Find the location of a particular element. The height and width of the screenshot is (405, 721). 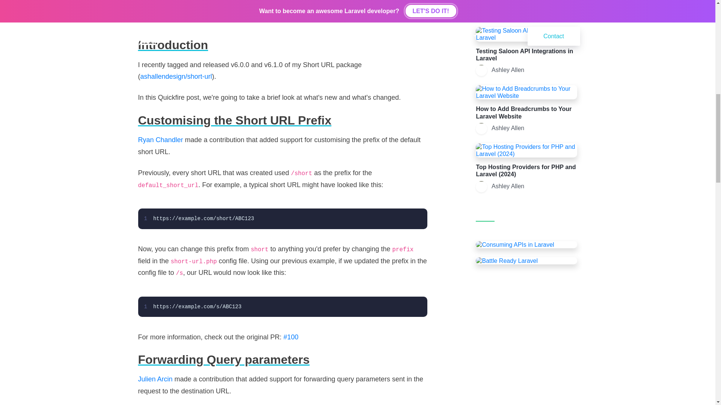

Testing Saloon API Integrations in Laravel is located at coordinates (524, 55).